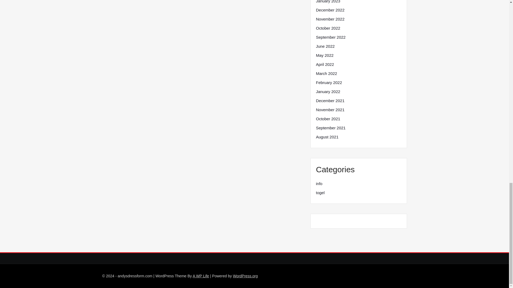 This screenshot has width=513, height=288. What do you see at coordinates (328, 2) in the screenshot?
I see `January 2023` at bounding box center [328, 2].